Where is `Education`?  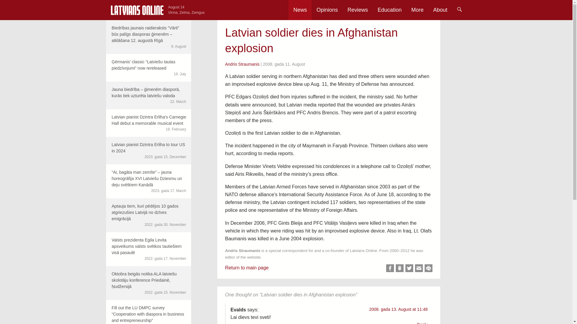
Education is located at coordinates (389, 10).